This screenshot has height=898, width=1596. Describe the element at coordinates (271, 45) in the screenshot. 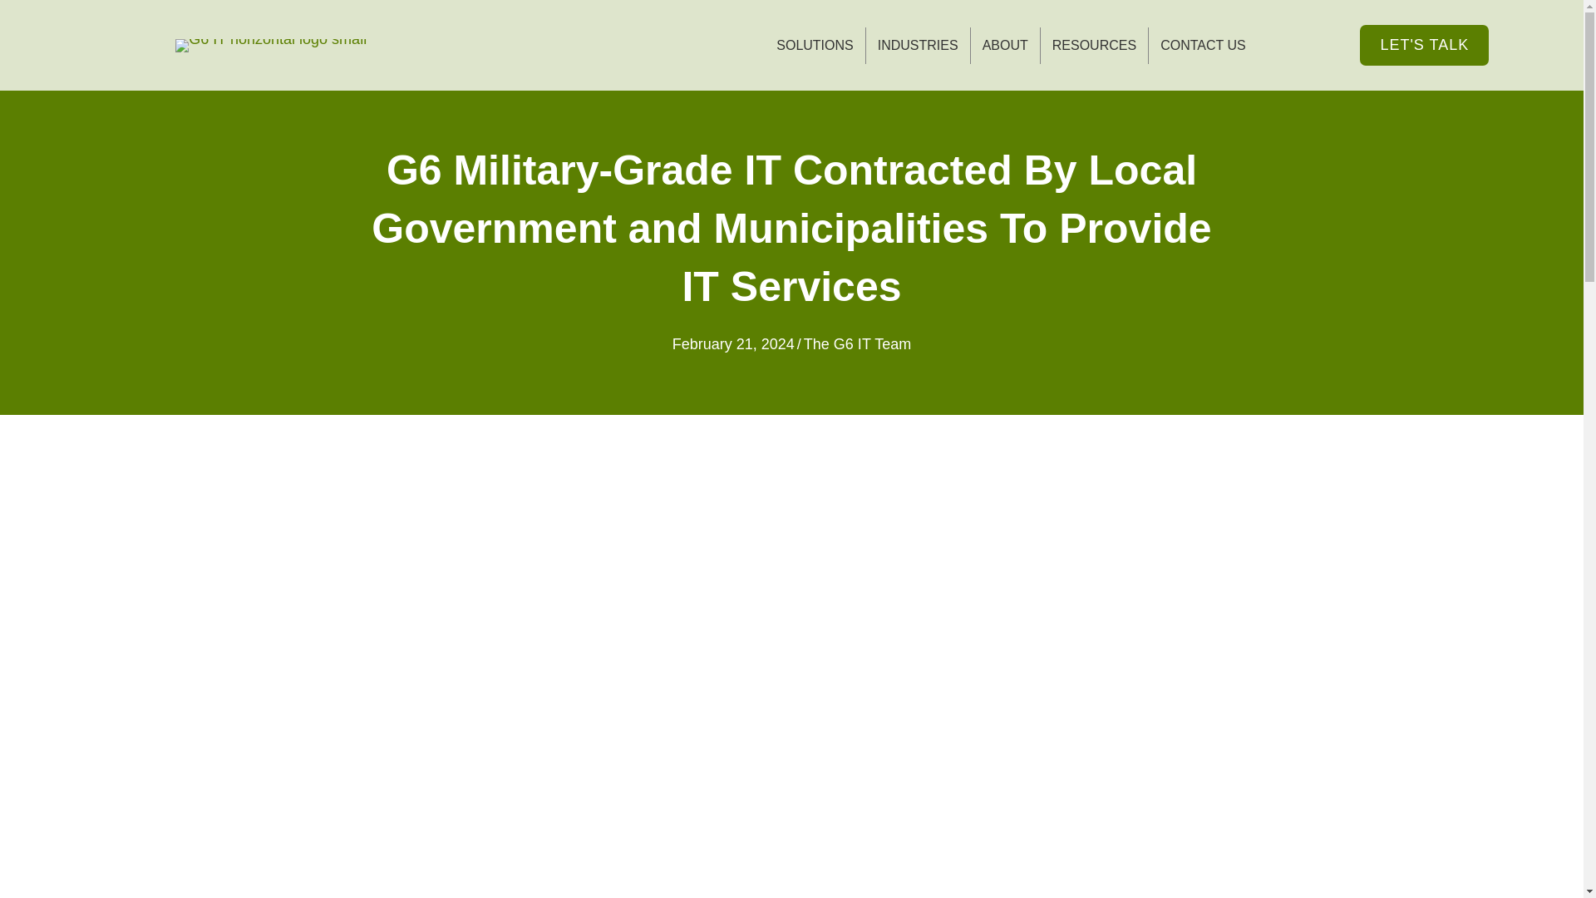

I see `G6 Logo Horizontal small` at that location.